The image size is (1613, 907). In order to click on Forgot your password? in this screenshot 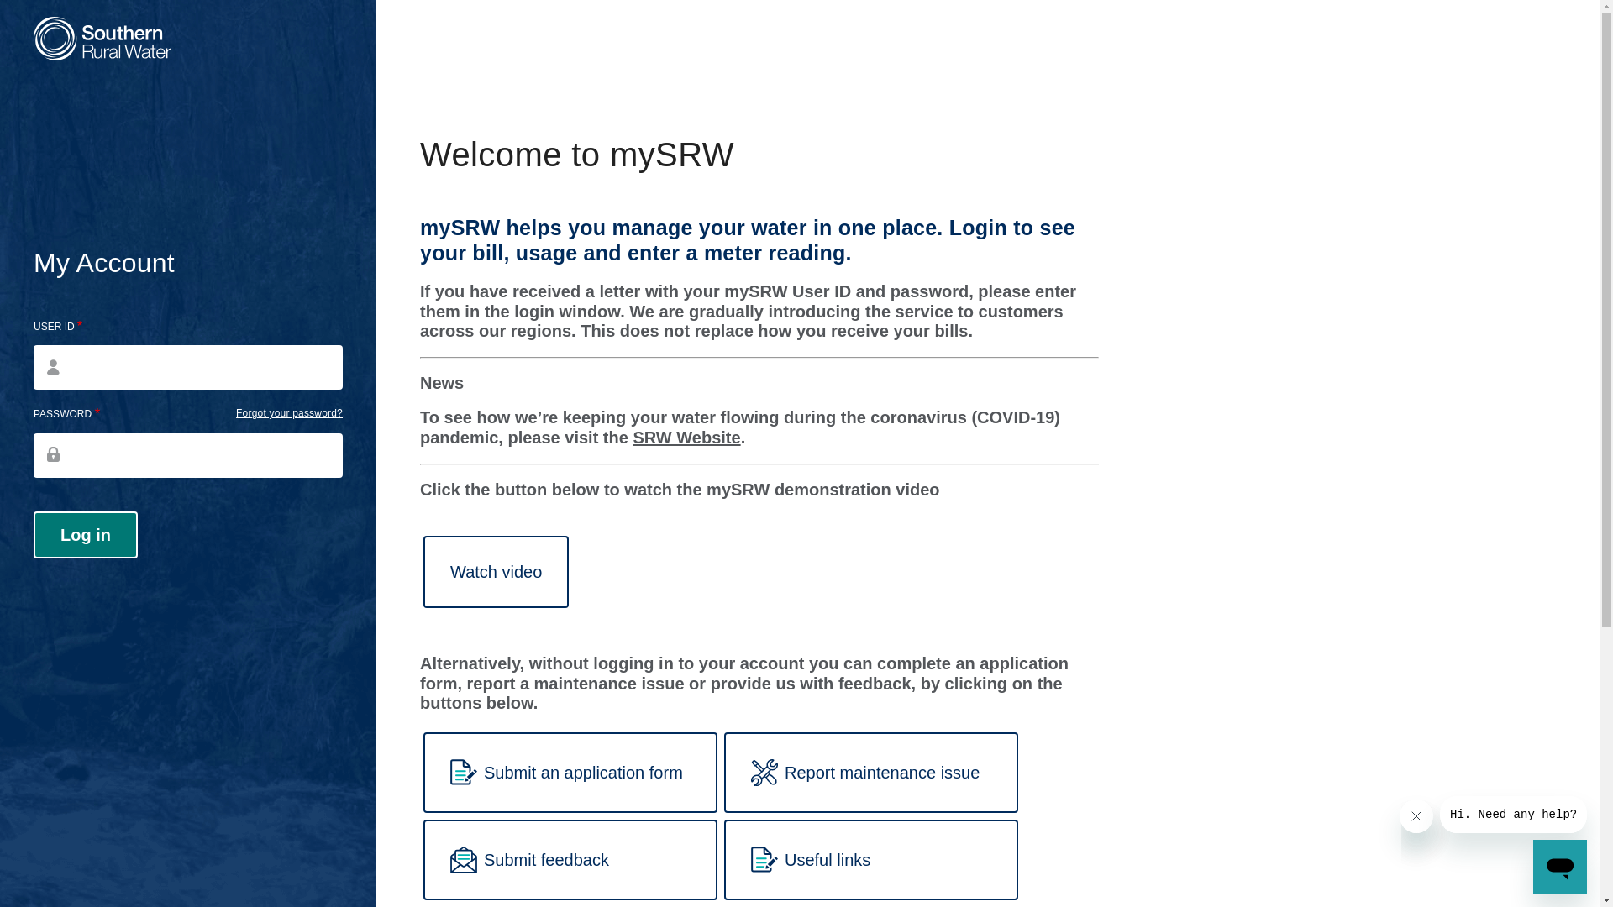, I will do `click(289, 413)`.